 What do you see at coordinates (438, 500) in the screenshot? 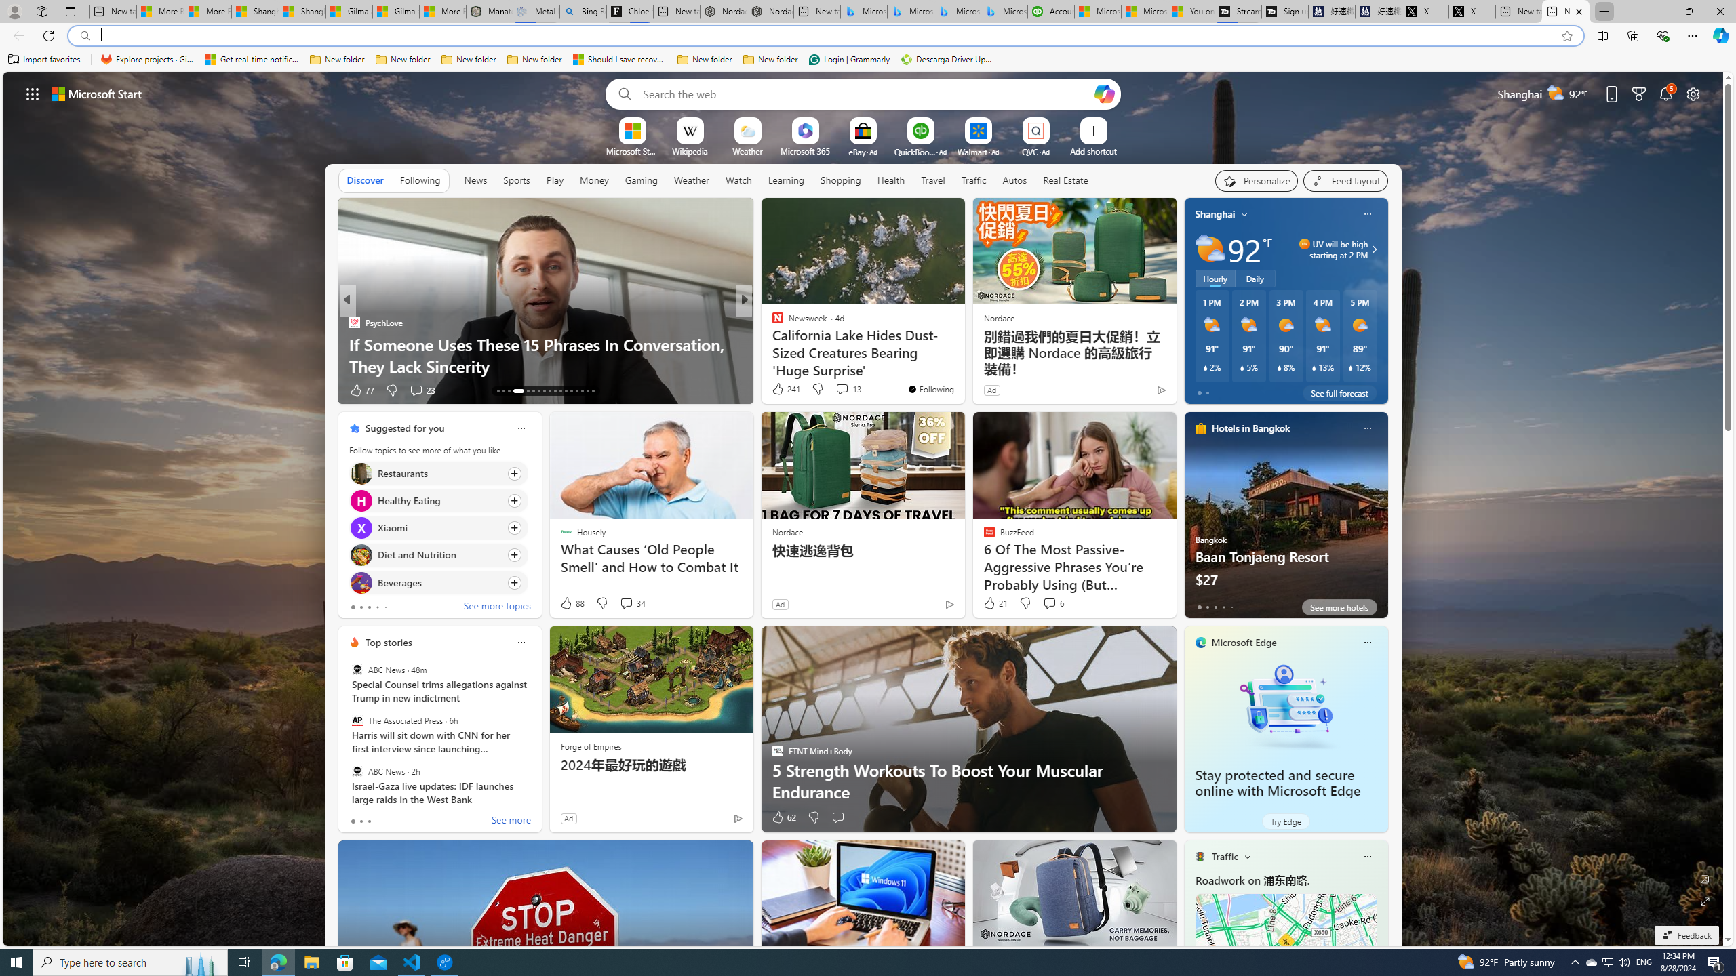
I see `Click to follow topic Healthy Eating` at bounding box center [438, 500].